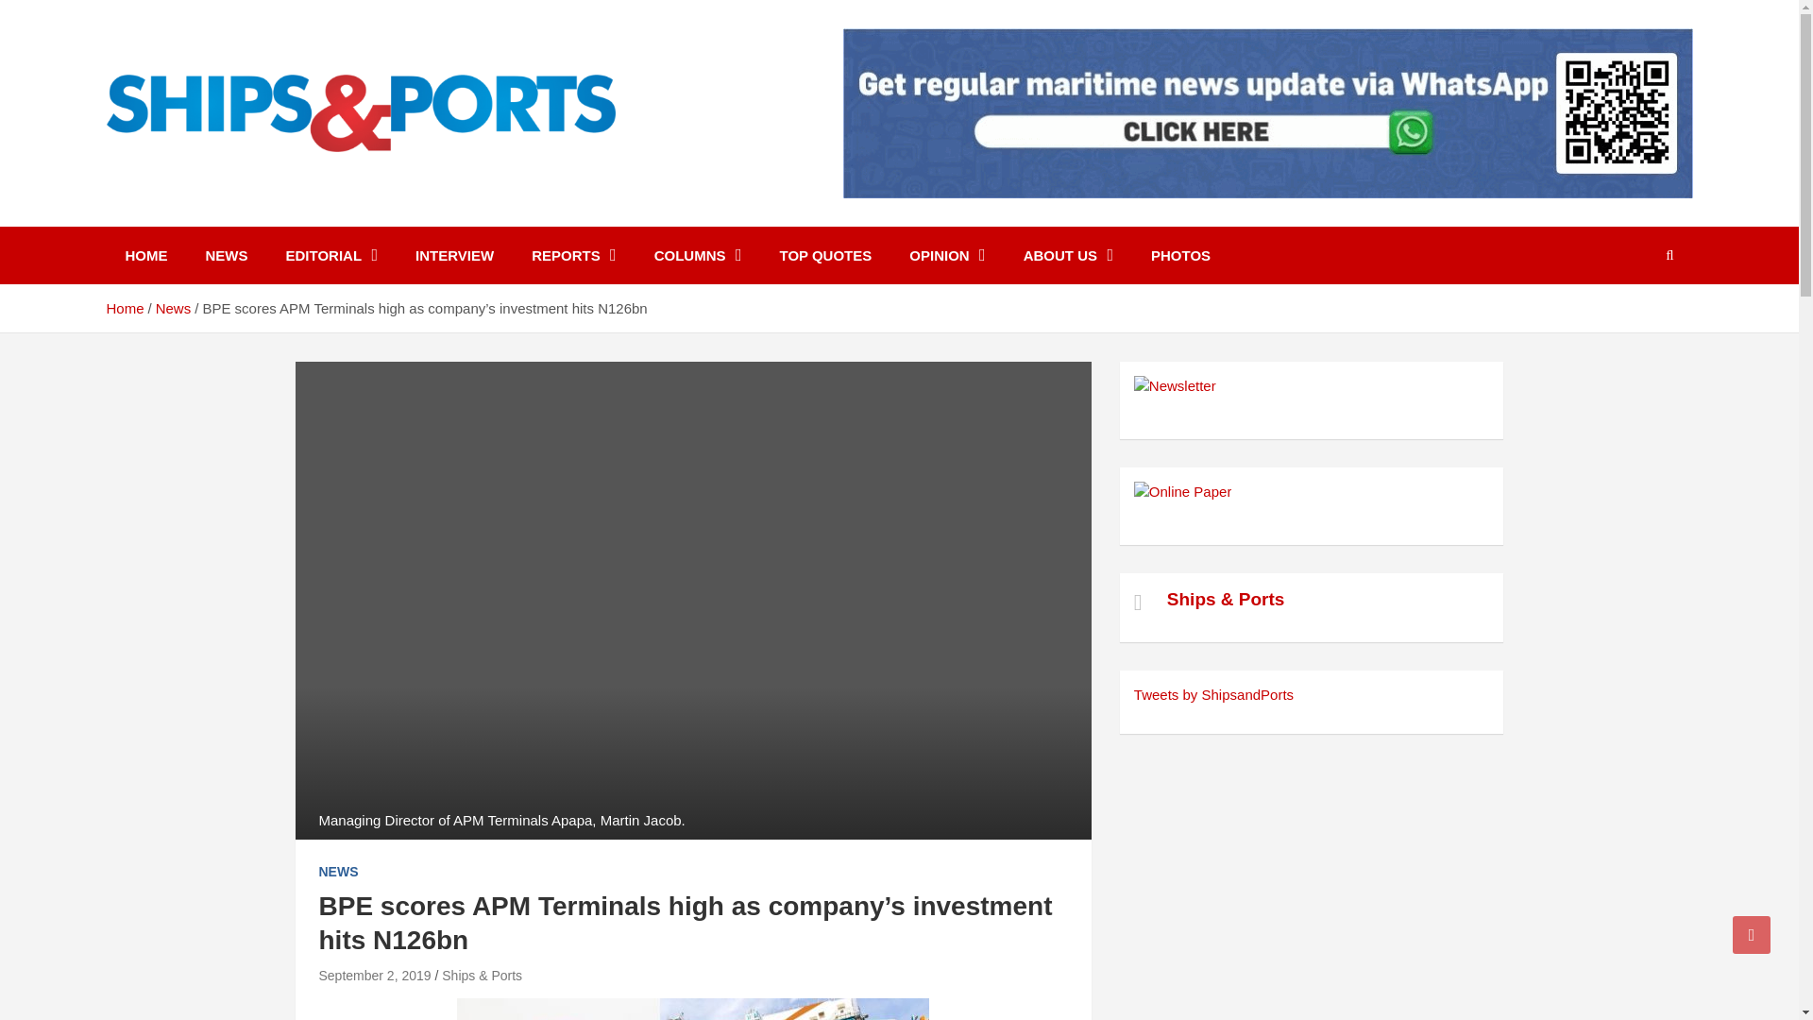 The image size is (1813, 1020). What do you see at coordinates (227, 255) in the screenshot?
I see `NEWS` at bounding box center [227, 255].